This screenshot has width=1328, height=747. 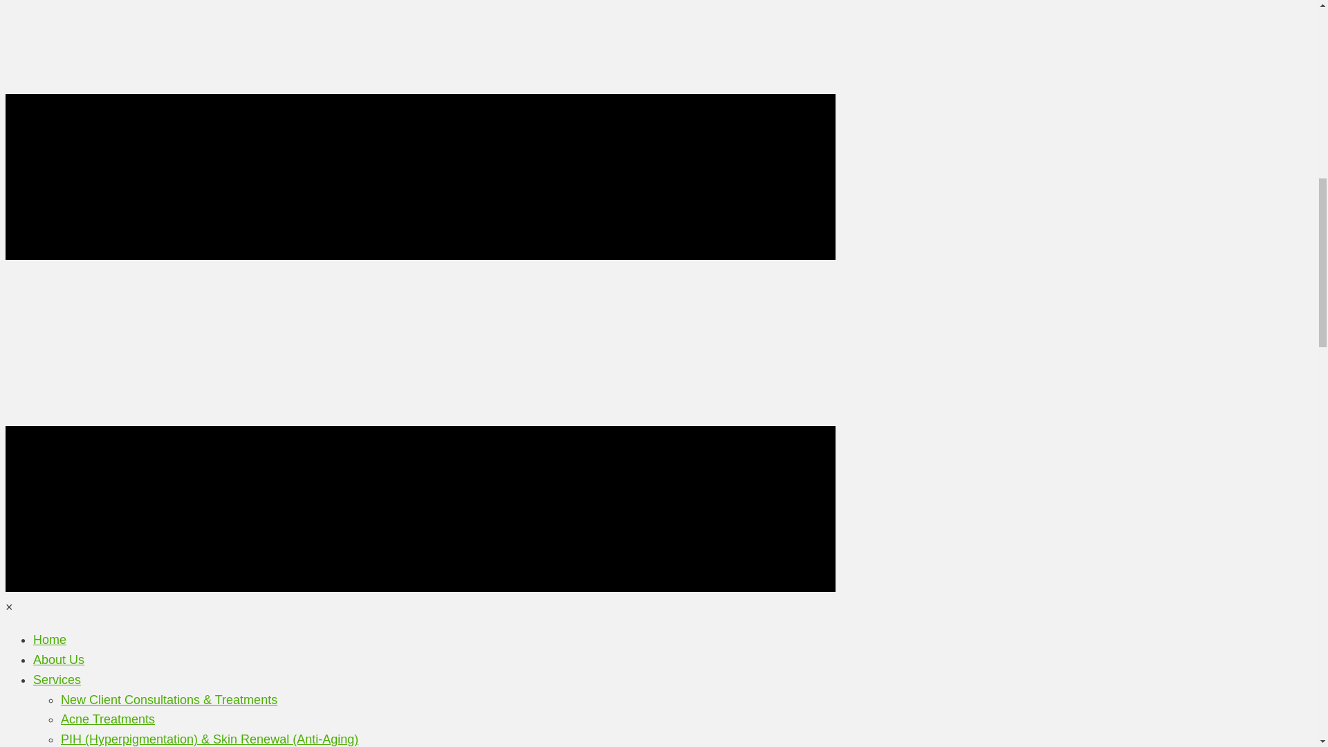 I want to click on Home, so click(x=50, y=639).